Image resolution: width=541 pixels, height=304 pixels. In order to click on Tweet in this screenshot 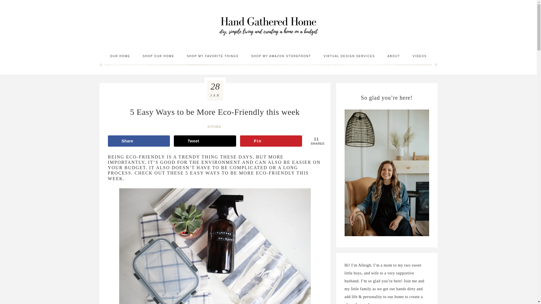, I will do `click(205, 141)`.